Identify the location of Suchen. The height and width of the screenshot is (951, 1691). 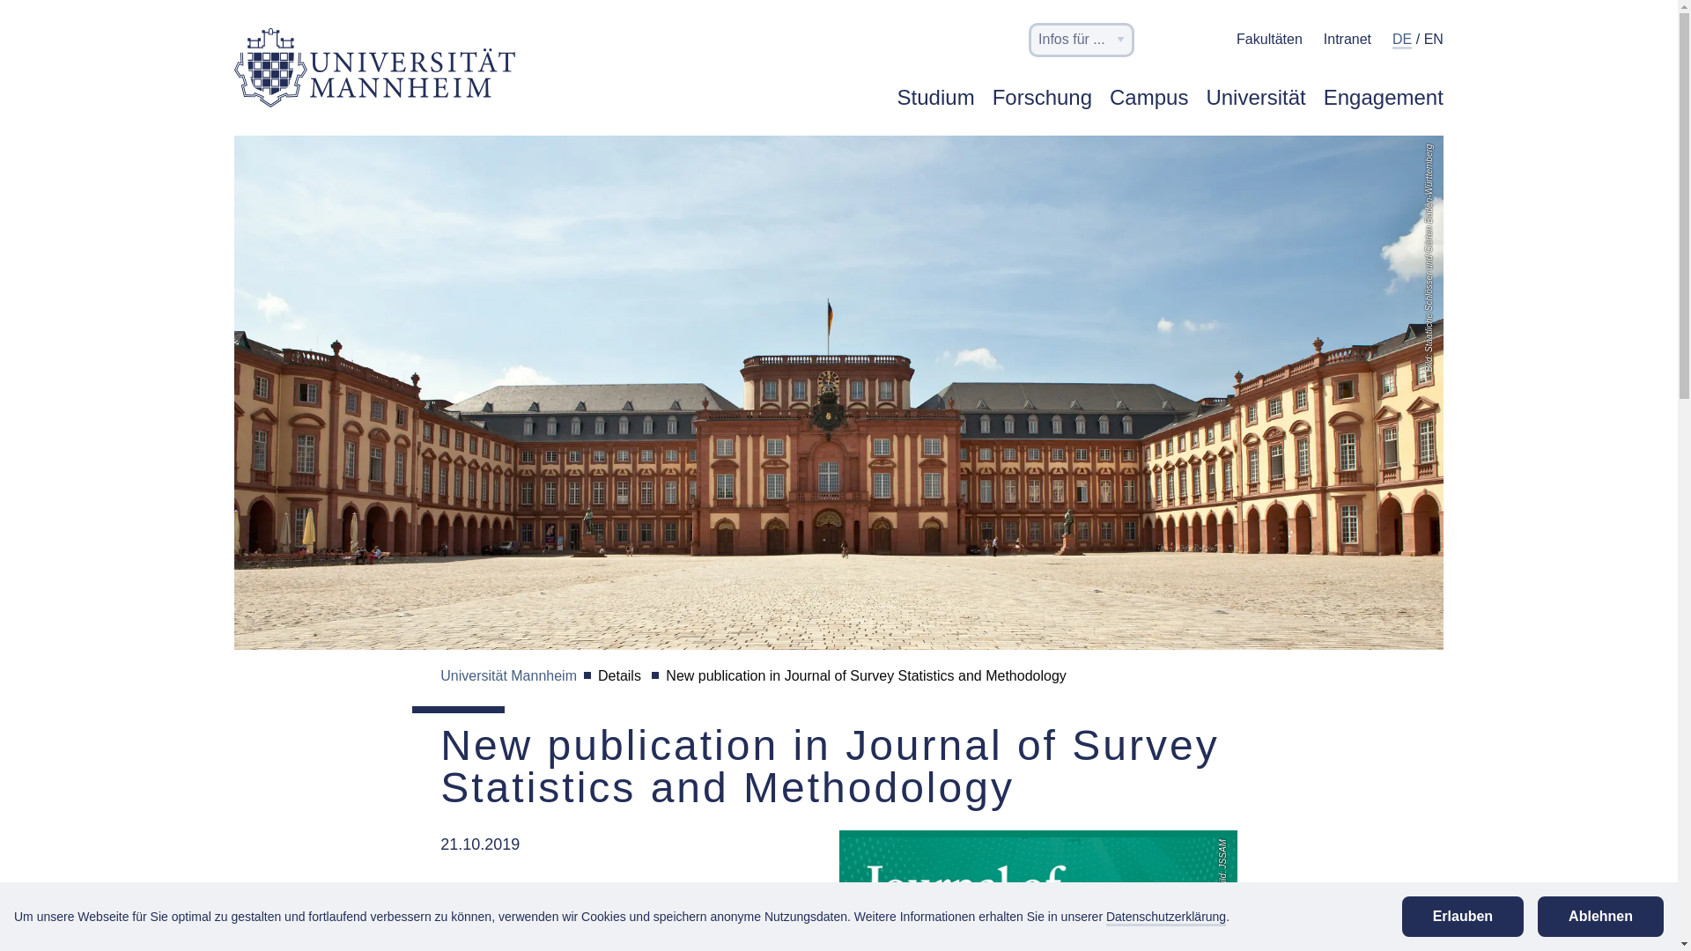
(1164, 41).